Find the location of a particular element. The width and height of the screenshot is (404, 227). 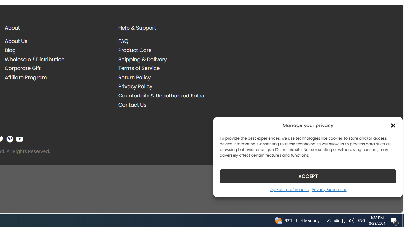

Product Care is located at coordinates (135, 50).